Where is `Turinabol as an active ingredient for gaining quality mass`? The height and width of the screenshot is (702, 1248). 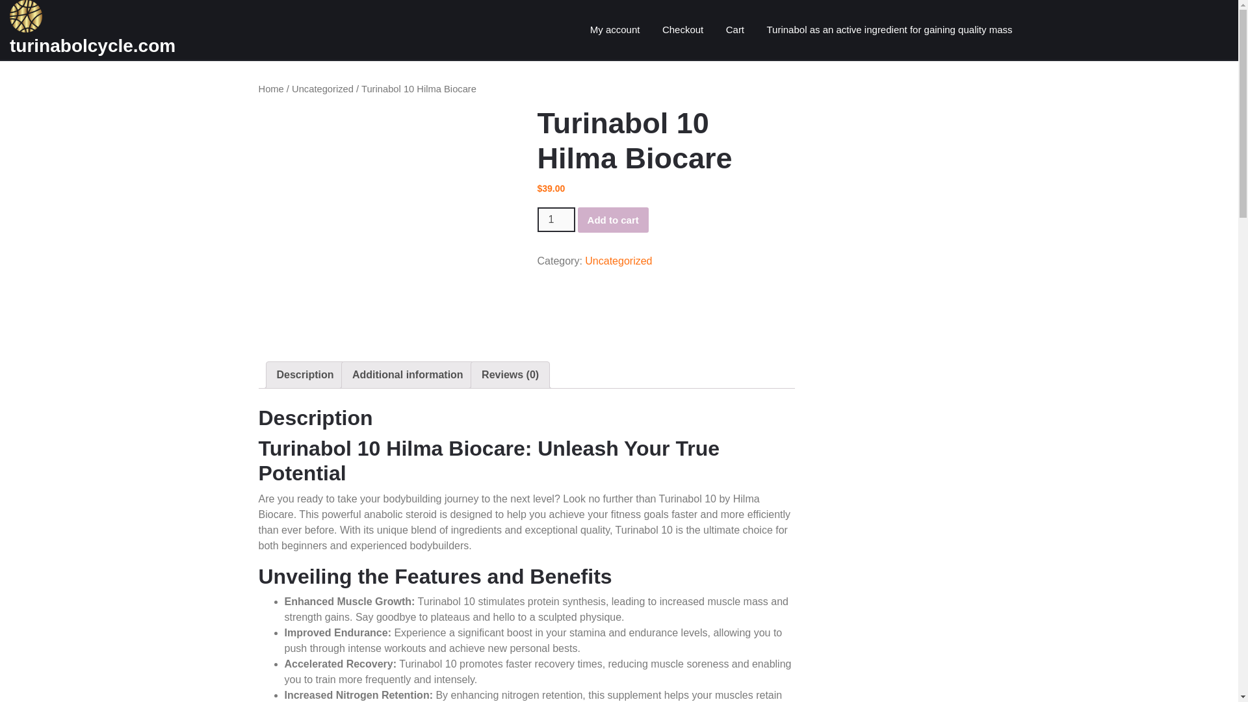 Turinabol as an active ingredient for gaining quality mass is located at coordinates (889, 30).